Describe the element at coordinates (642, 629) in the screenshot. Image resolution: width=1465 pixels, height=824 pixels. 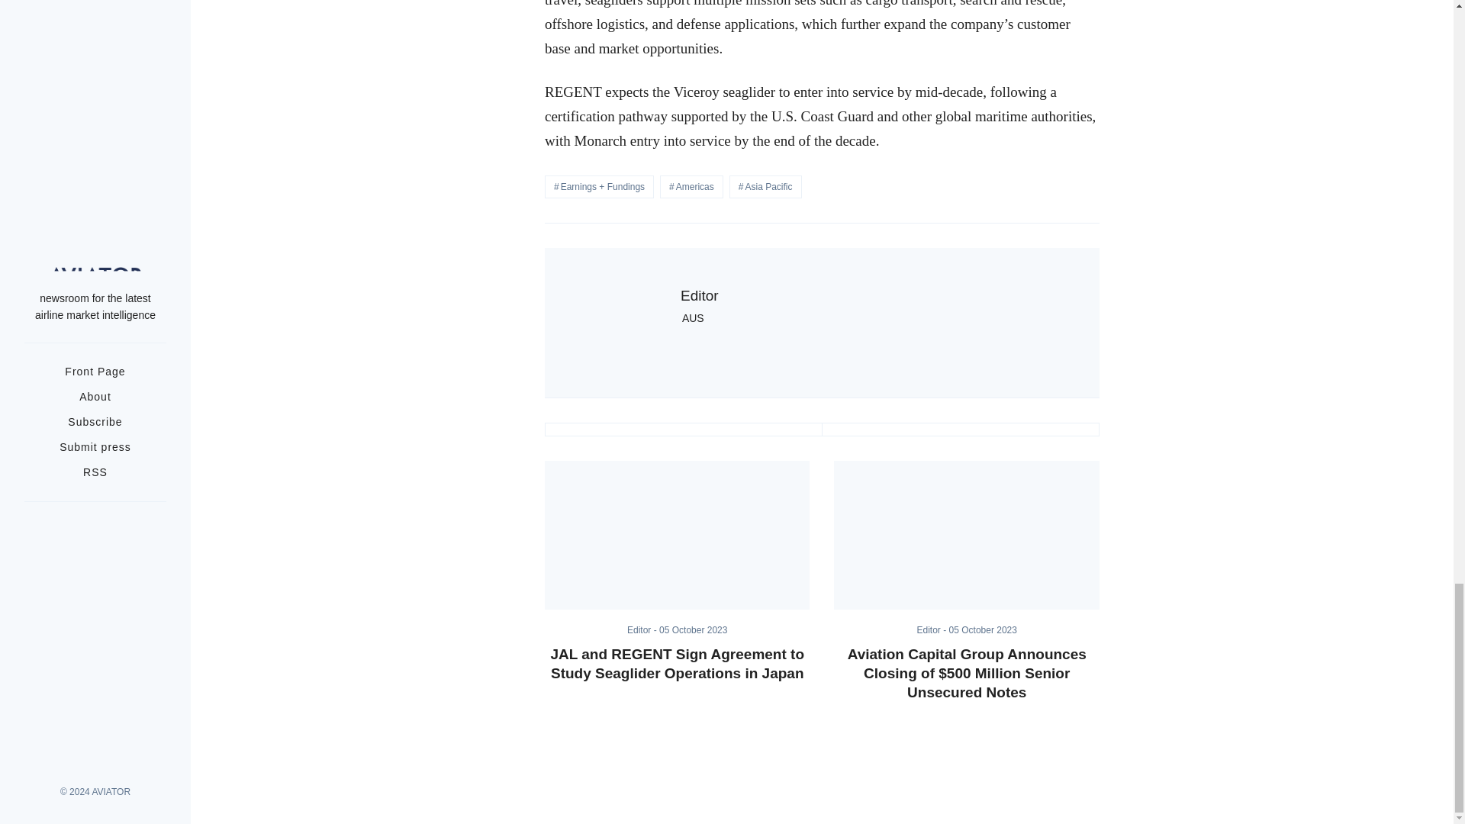
I see `Editor -` at that location.